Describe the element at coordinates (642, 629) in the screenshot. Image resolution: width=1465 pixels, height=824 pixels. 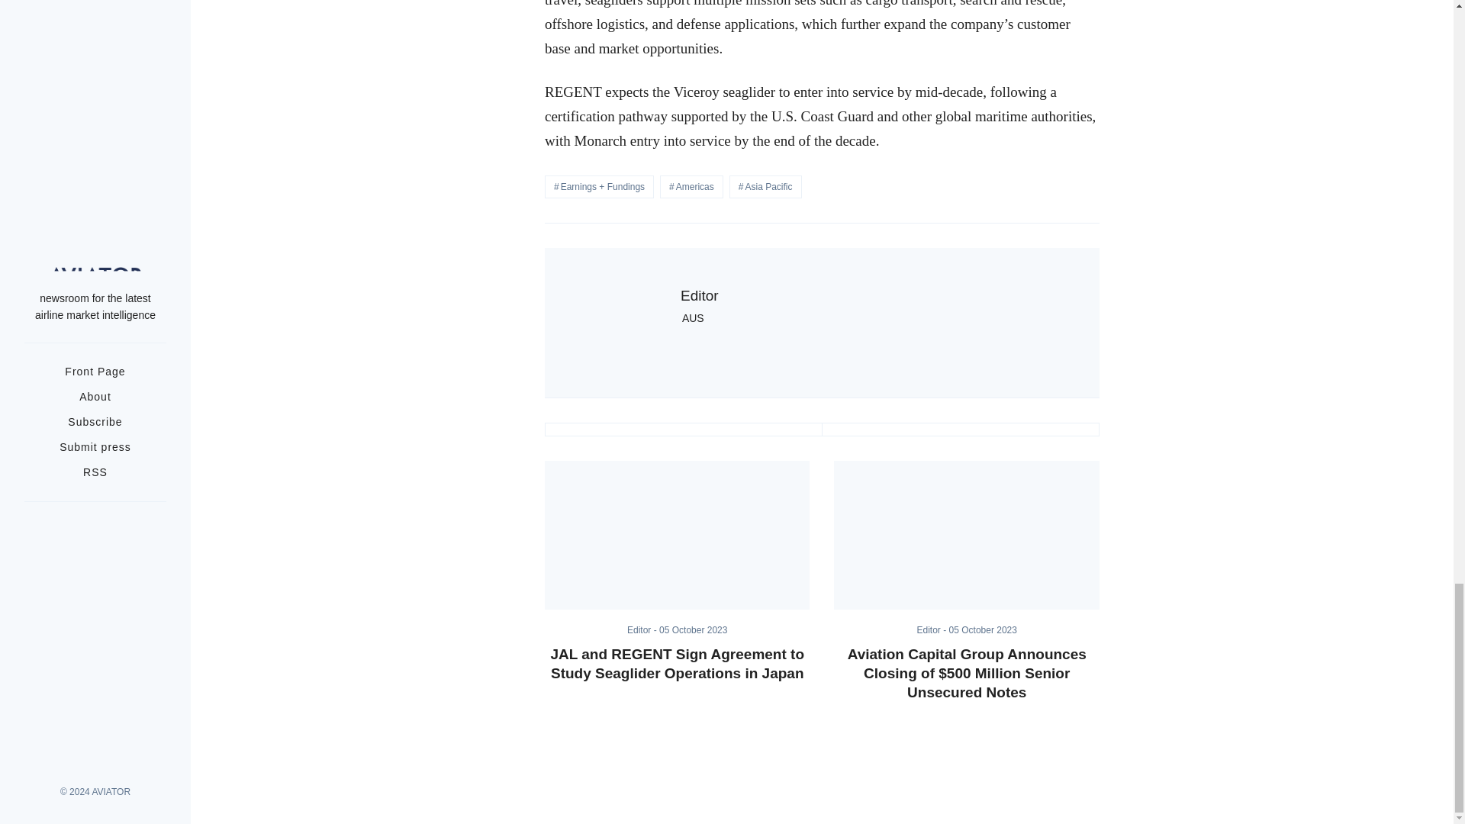
I see `Editor -` at that location.